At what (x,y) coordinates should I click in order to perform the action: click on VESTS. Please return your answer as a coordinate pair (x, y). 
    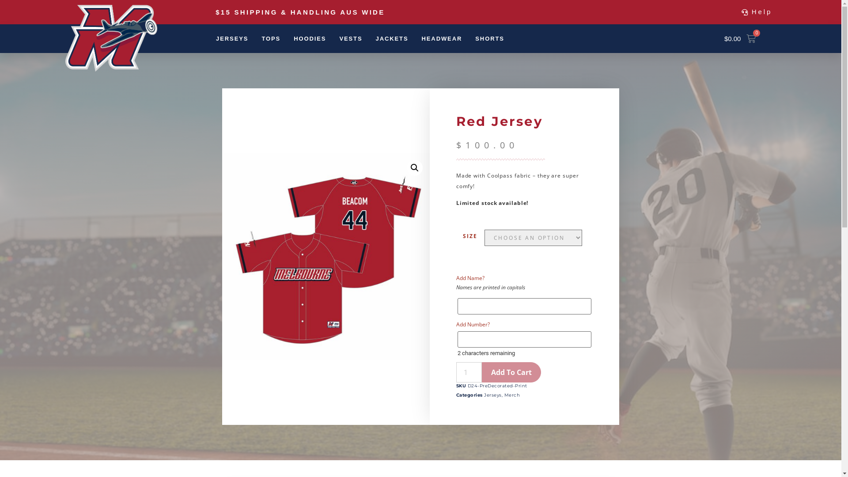
    Looking at the image, I should click on (351, 39).